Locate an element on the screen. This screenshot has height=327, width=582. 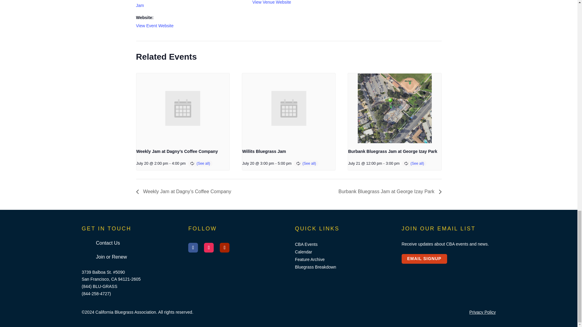
Follow on Facebook is located at coordinates (193, 248).